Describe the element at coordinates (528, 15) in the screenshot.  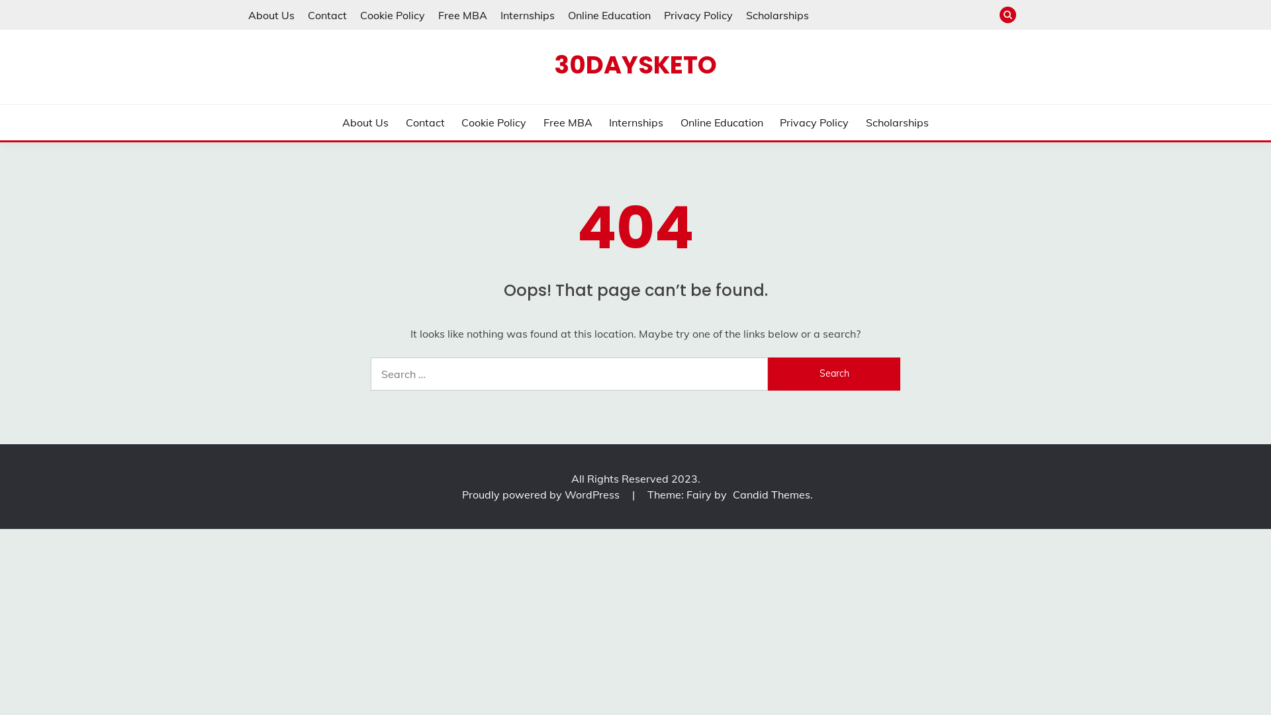
I see `Internships` at that location.